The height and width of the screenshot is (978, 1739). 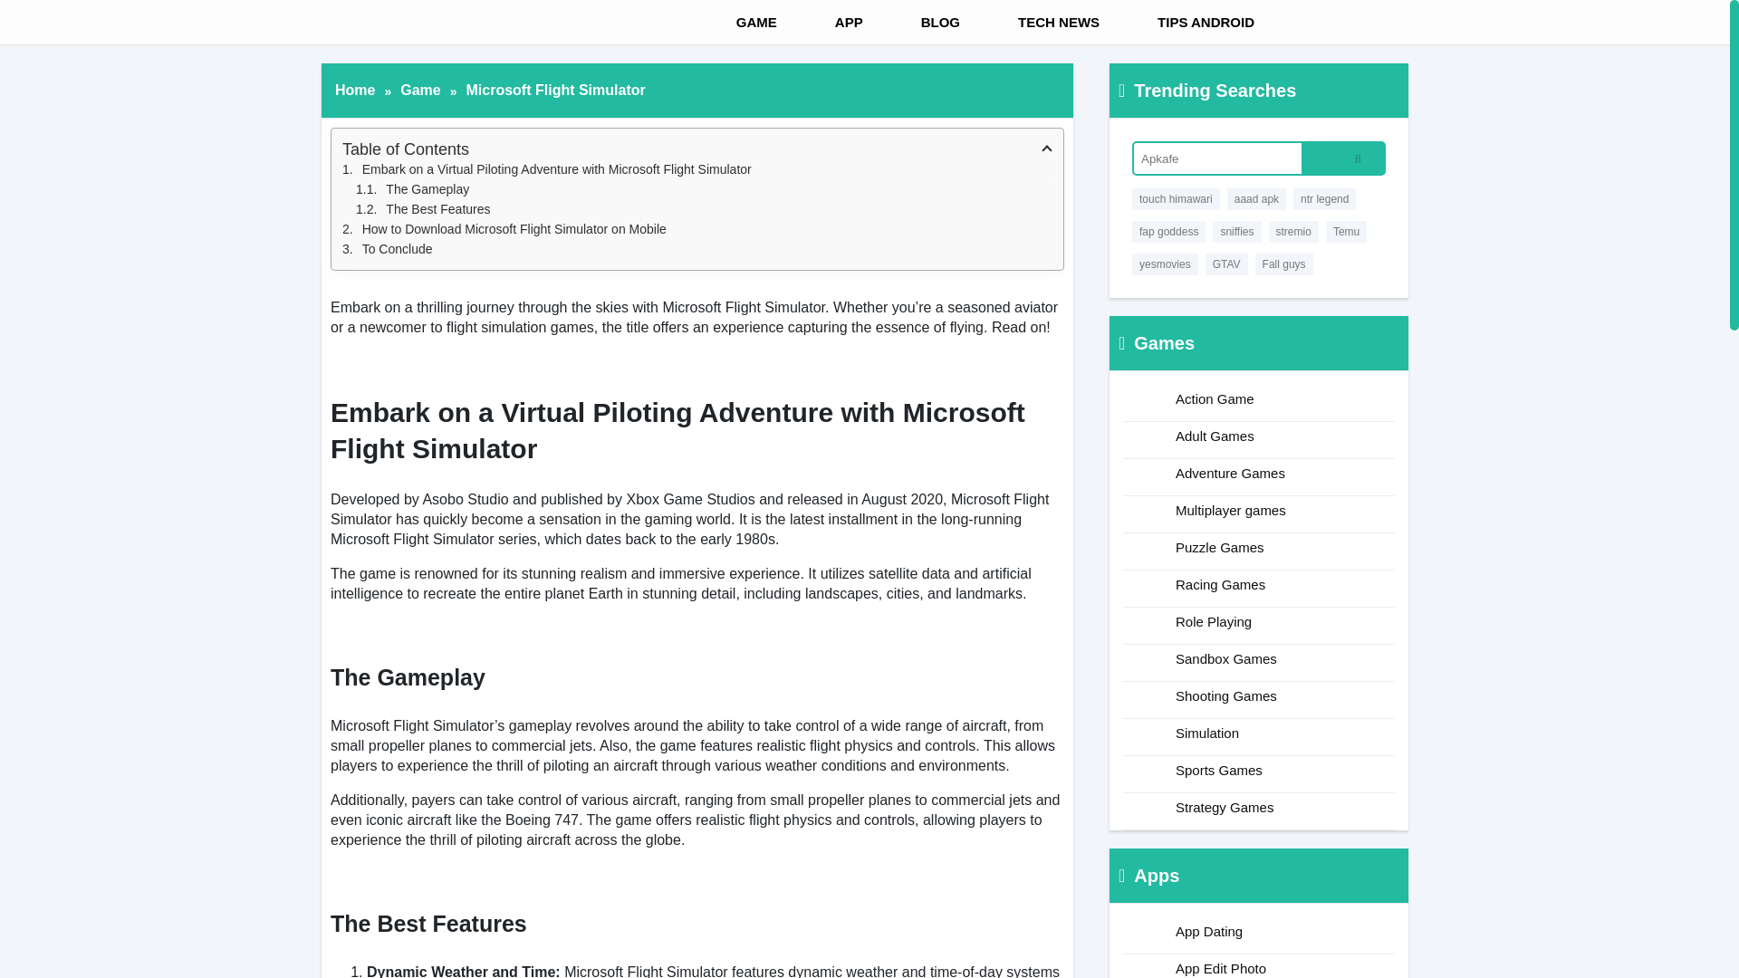 What do you see at coordinates (555, 91) in the screenshot?
I see `Microsoft Flight Simulator` at bounding box center [555, 91].